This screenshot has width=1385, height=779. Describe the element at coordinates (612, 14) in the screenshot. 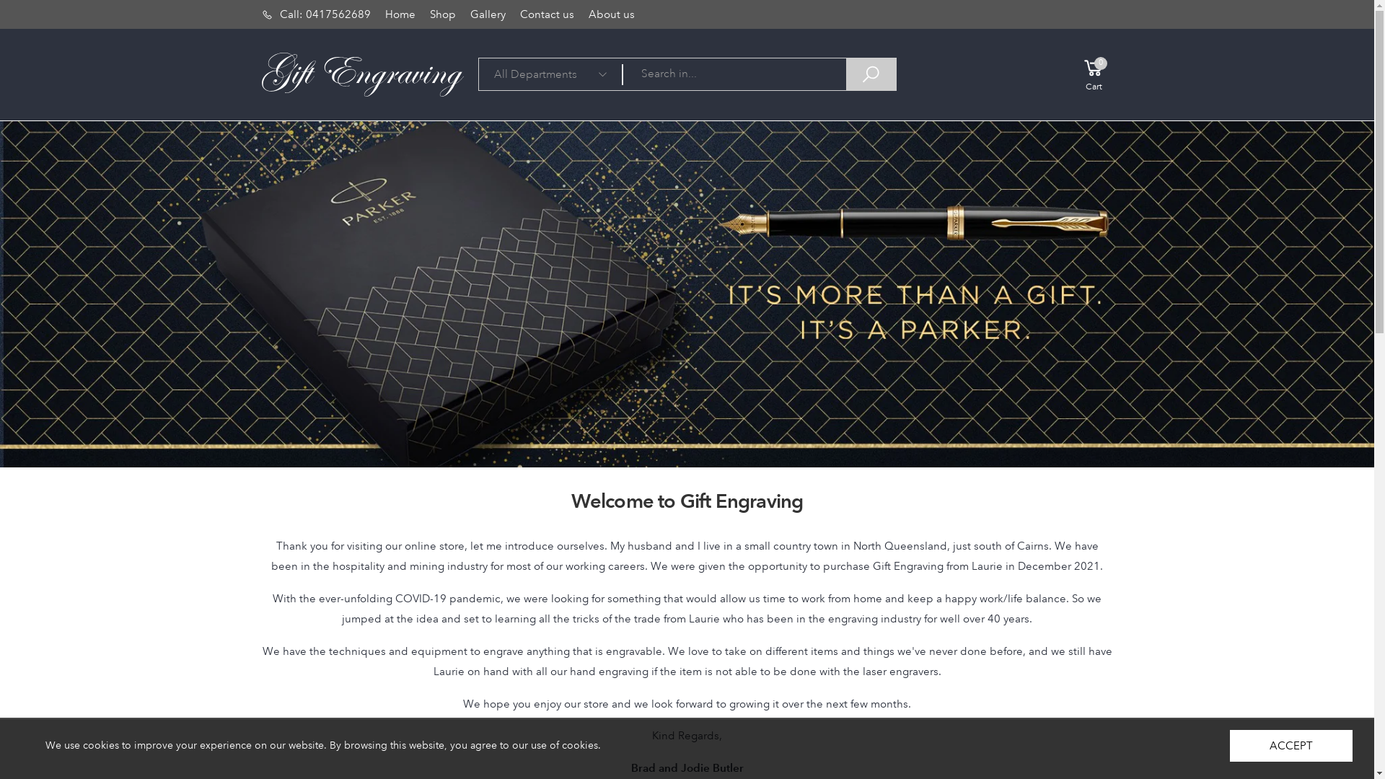

I see `About us` at that location.